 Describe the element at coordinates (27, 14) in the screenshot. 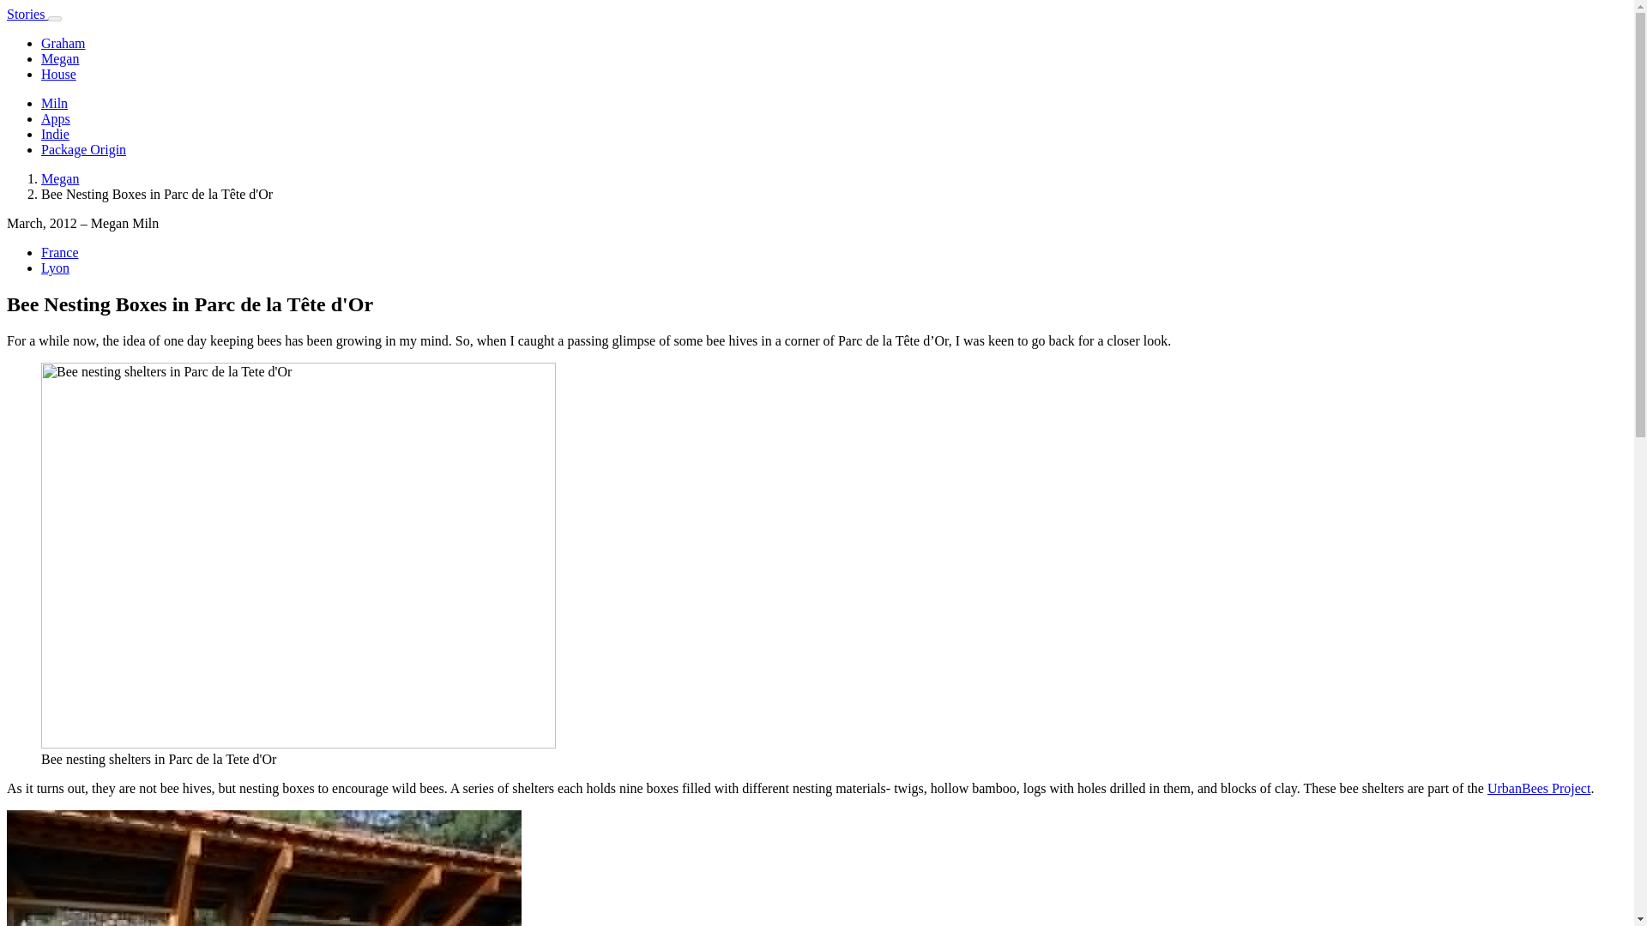

I see `Stories` at that location.